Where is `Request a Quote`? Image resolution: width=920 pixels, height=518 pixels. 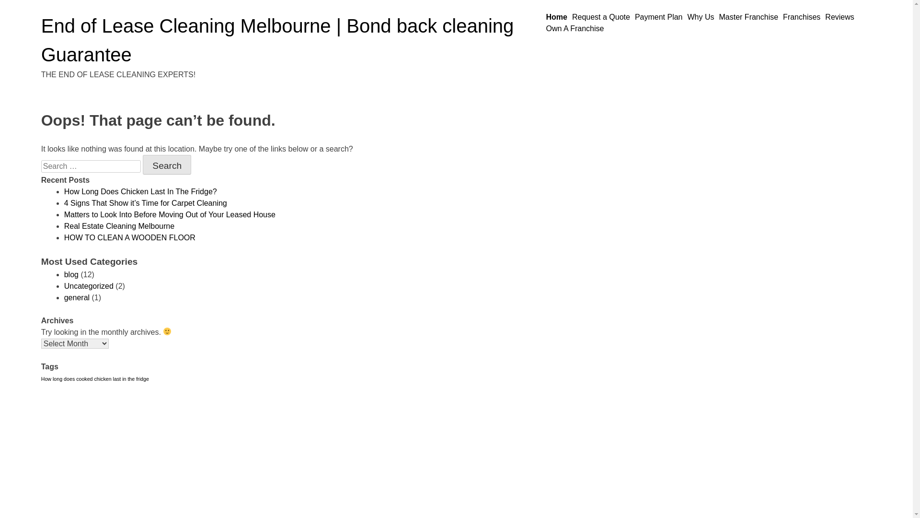
Request a Quote is located at coordinates (601, 17).